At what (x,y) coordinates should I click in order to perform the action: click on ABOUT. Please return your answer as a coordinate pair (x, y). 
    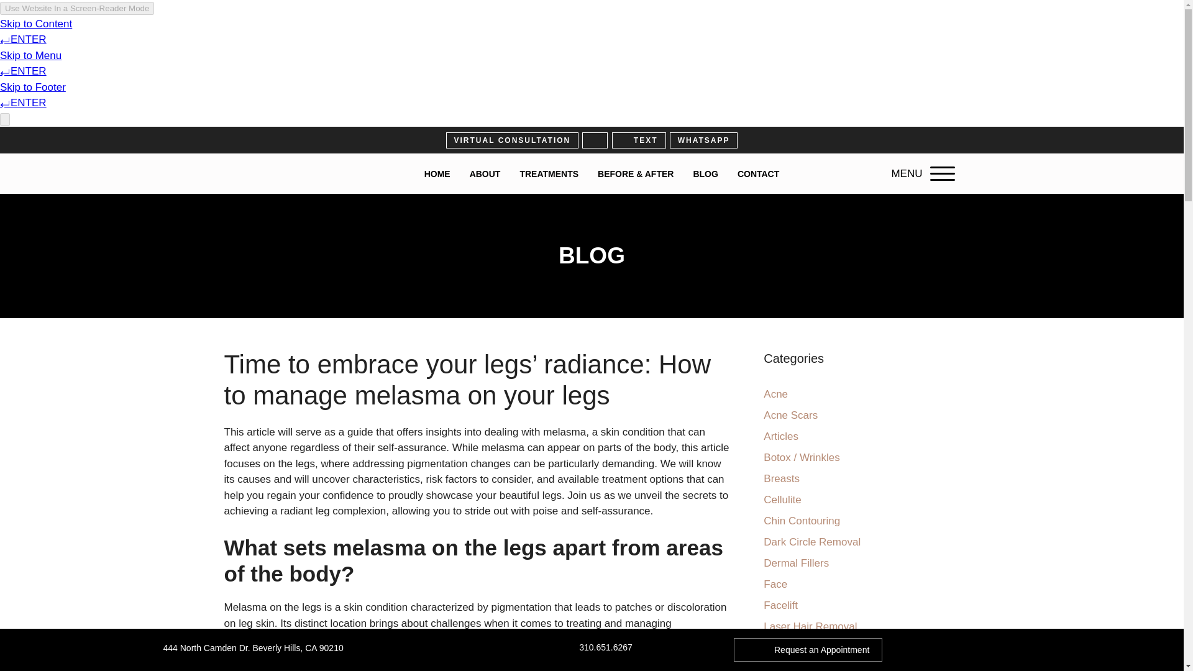
    Looking at the image, I should click on (485, 174).